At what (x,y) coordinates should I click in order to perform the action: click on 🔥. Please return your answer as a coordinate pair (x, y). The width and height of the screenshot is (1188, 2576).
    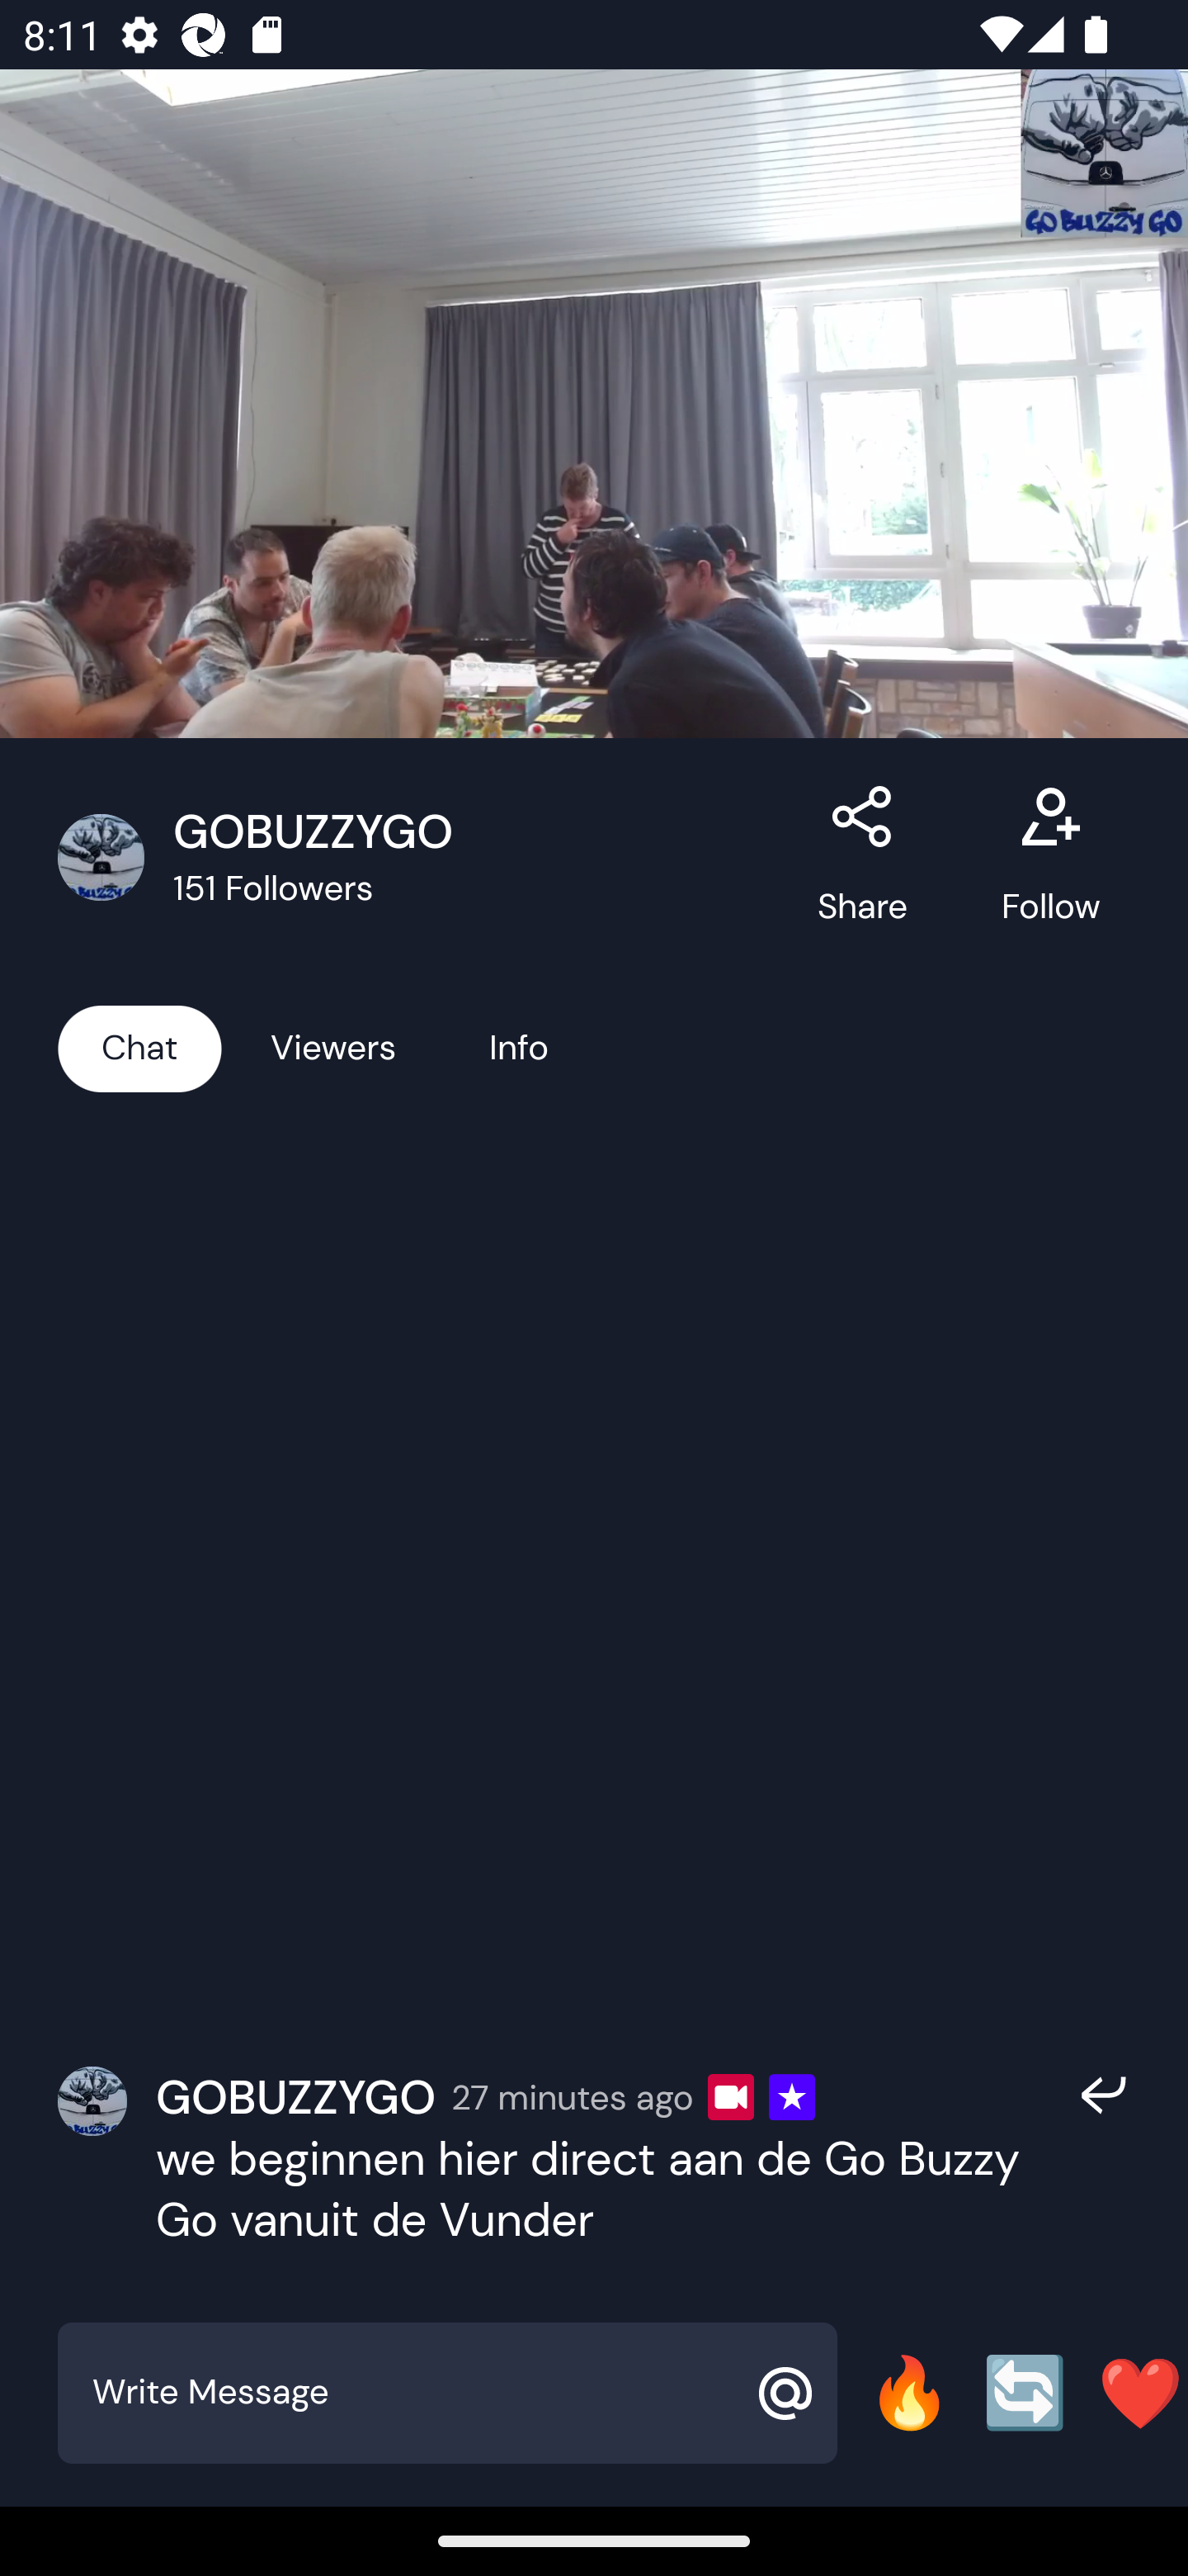
    Looking at the image, I should click on (909, 2393).